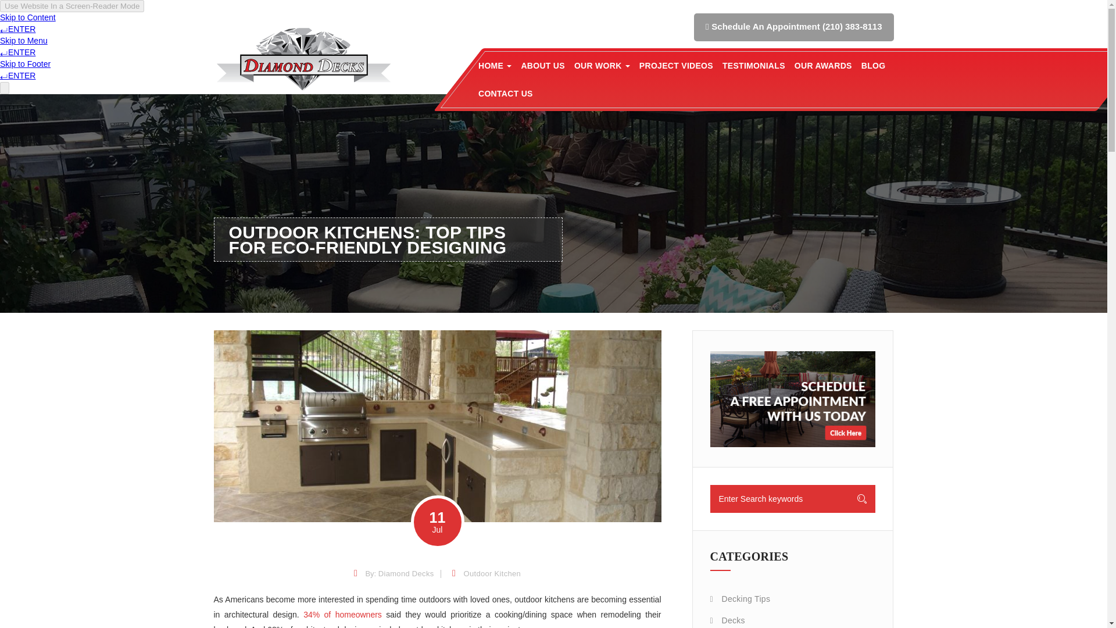 This screenshot has height=628, width=1116. What do you see at coordinates (874, 65) in the screenshot?
I see `BLOG` at bounding box center [874, 65].